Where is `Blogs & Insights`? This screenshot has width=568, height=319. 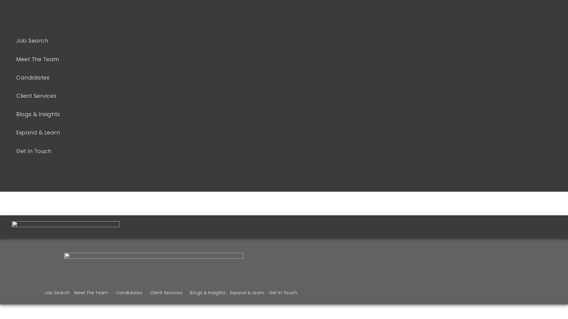
Blogs & Insights is located at coordinates (208, 293).